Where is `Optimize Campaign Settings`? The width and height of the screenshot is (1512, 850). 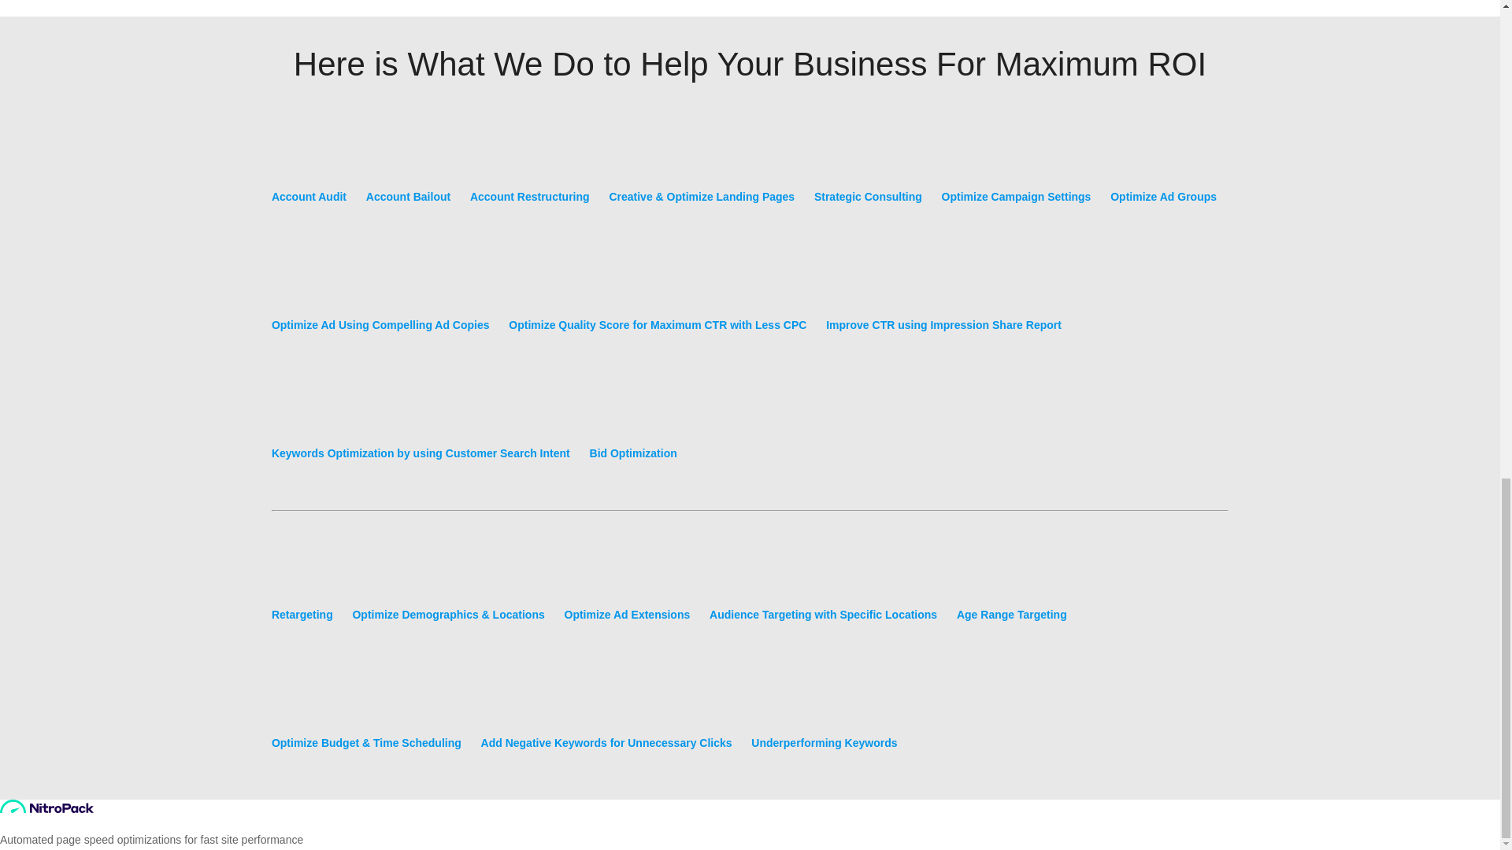
Optimize Campaign Settings is located at coordinates (1017, 165).